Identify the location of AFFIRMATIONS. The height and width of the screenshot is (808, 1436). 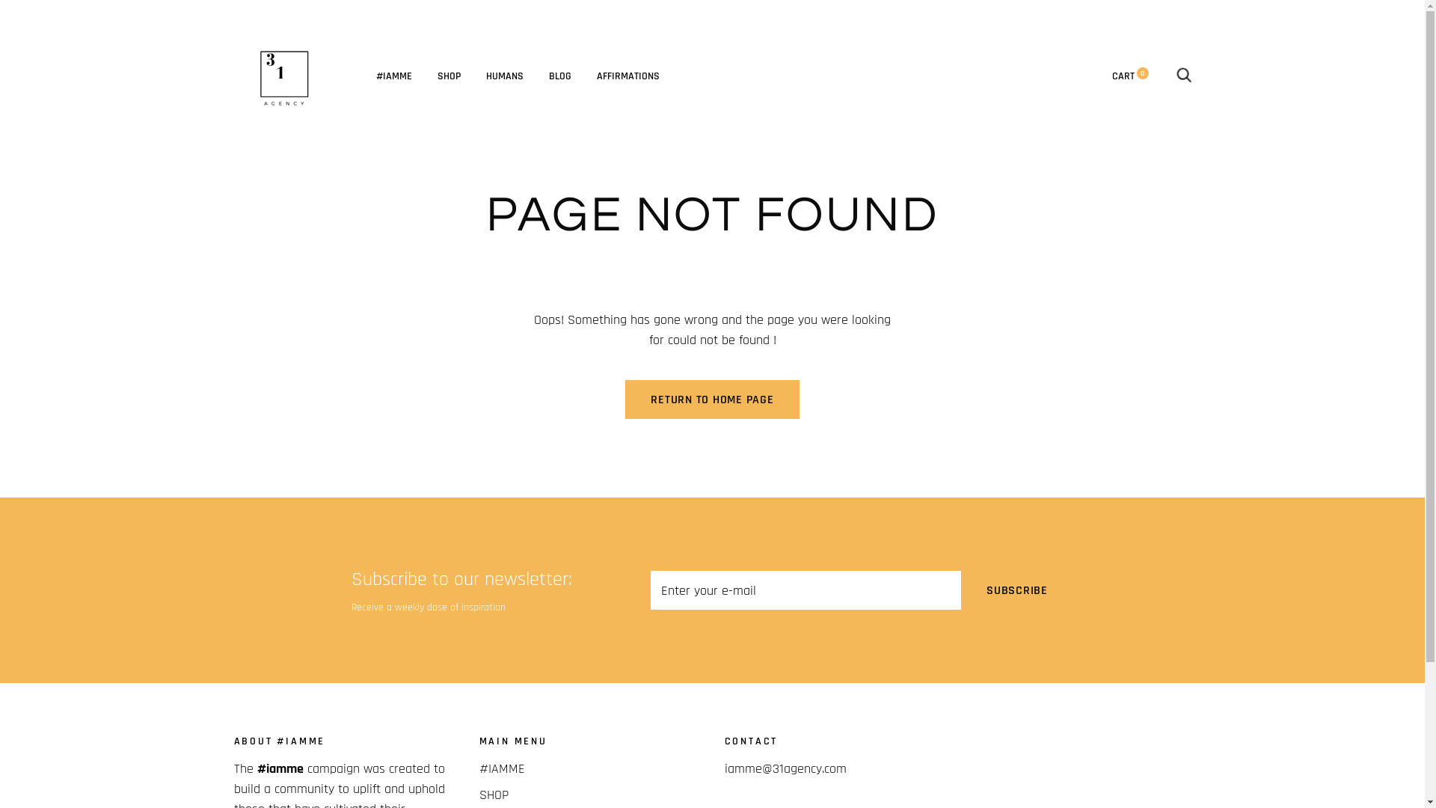
(628, 76).